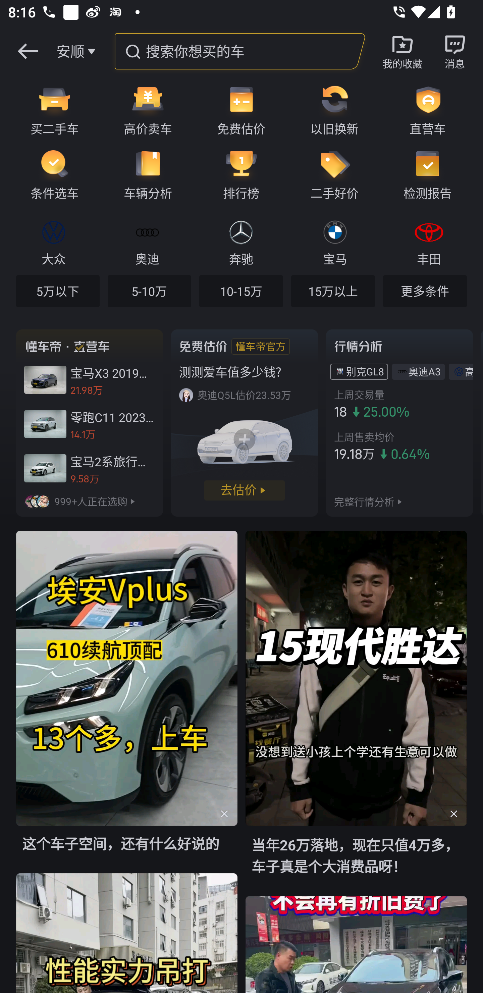 The width and height of the screenshot is (483, 993). Describe the element at coordinates (54, 242) in the screenshot. I see `大众` at that location.